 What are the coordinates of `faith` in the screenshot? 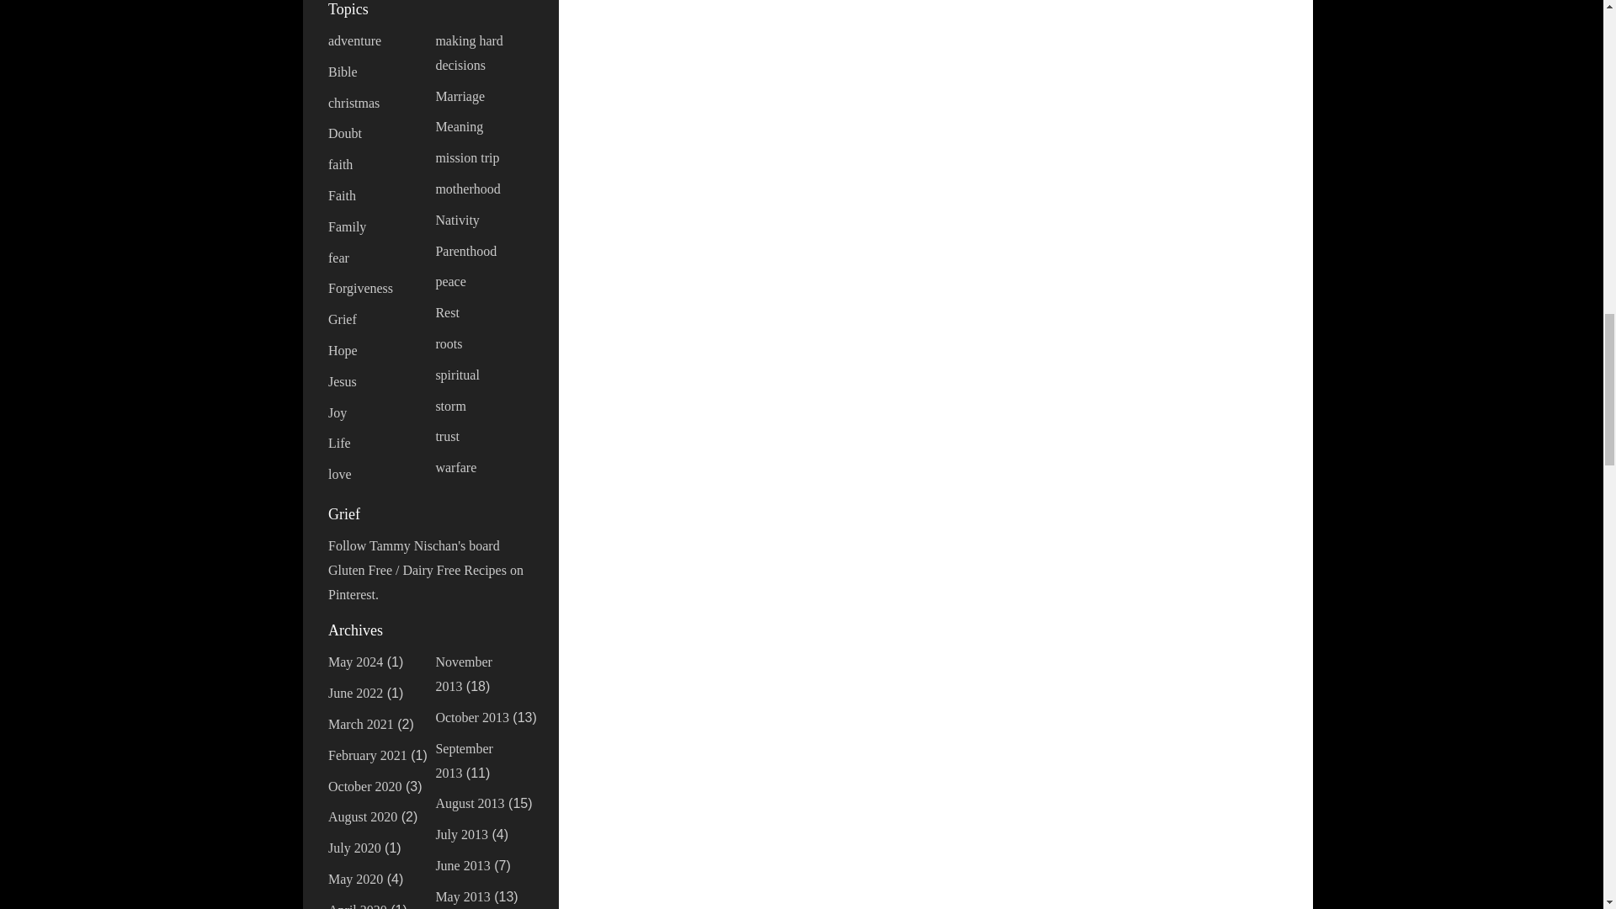 It's located at (340, 164).